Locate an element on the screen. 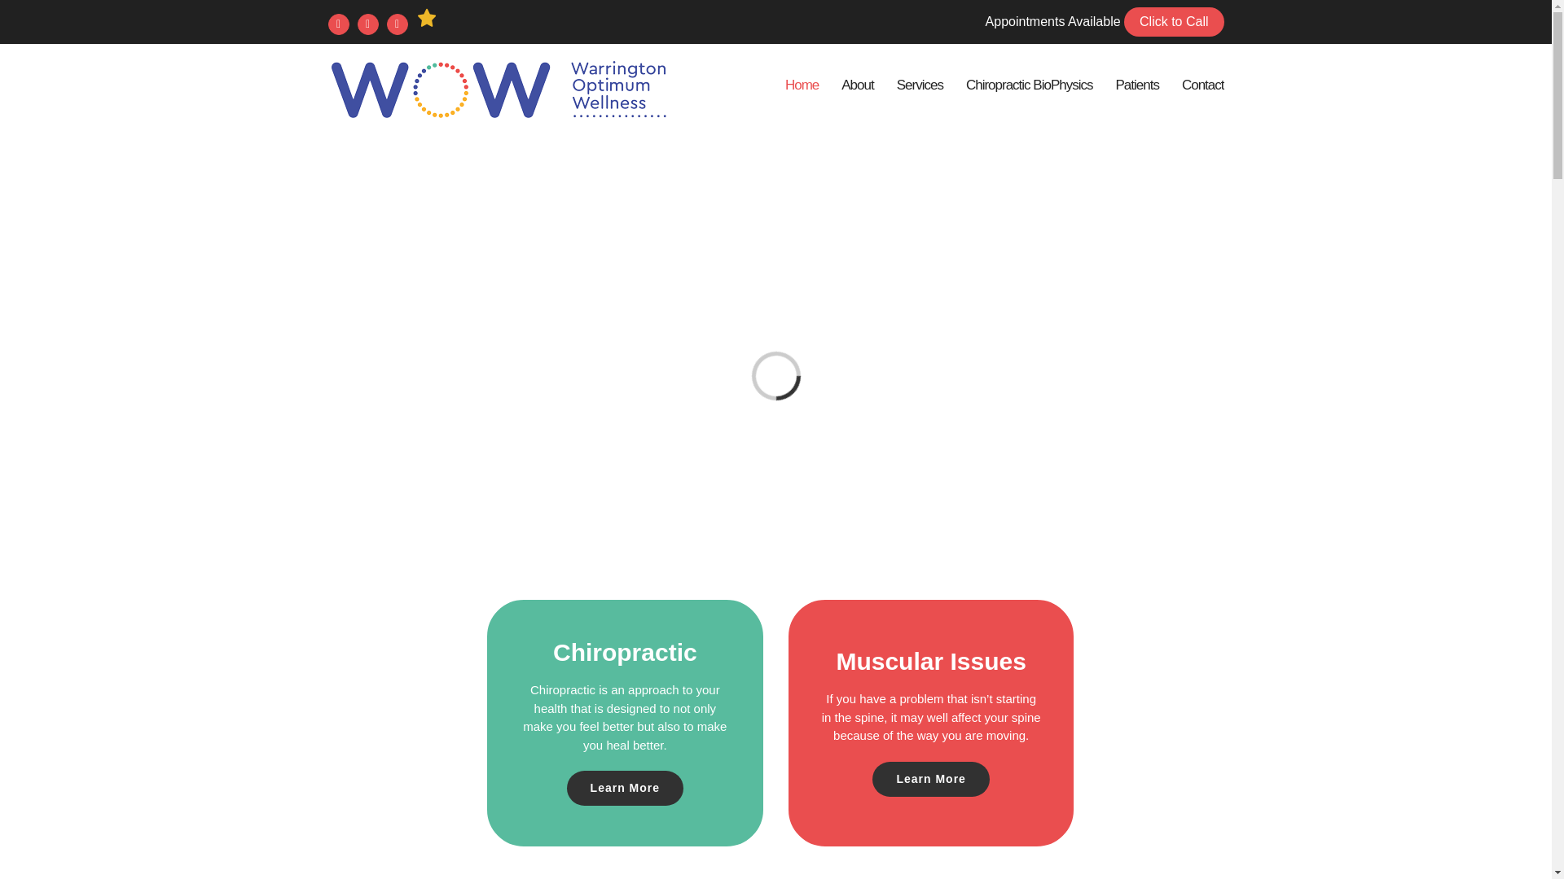  Learn More is located at coordinates (625, 788).